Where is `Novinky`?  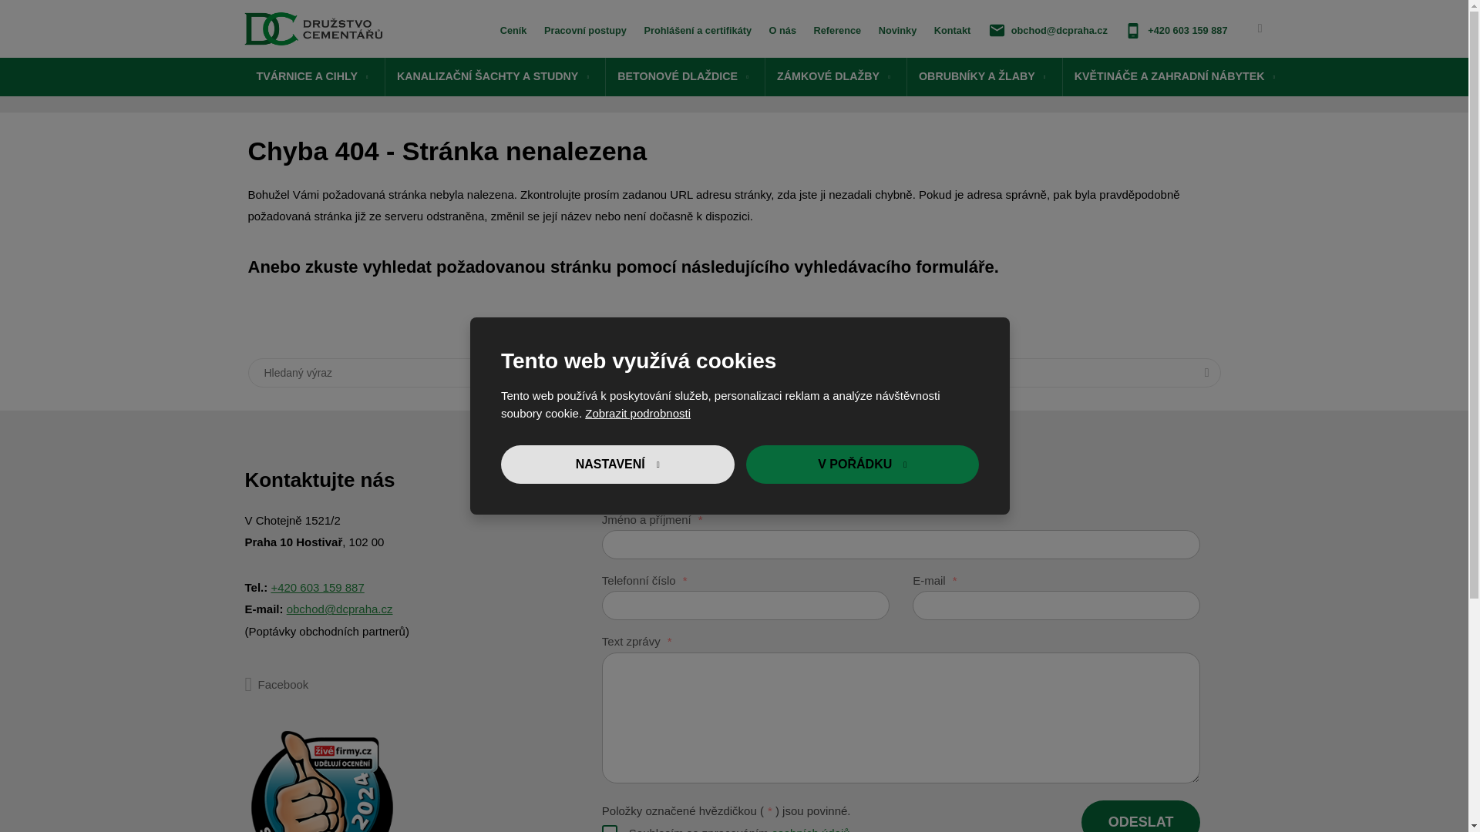 Novinky is located at coordinates (898, 31).